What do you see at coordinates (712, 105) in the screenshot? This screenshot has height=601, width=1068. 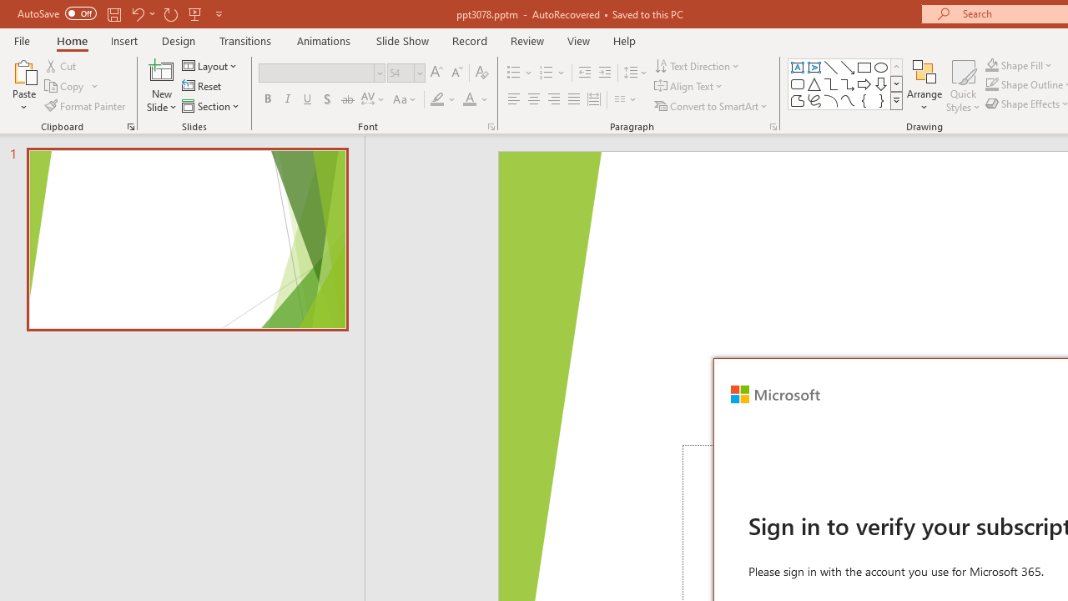 I see `Convert to SmartArt` at bounding box center [712, 105].